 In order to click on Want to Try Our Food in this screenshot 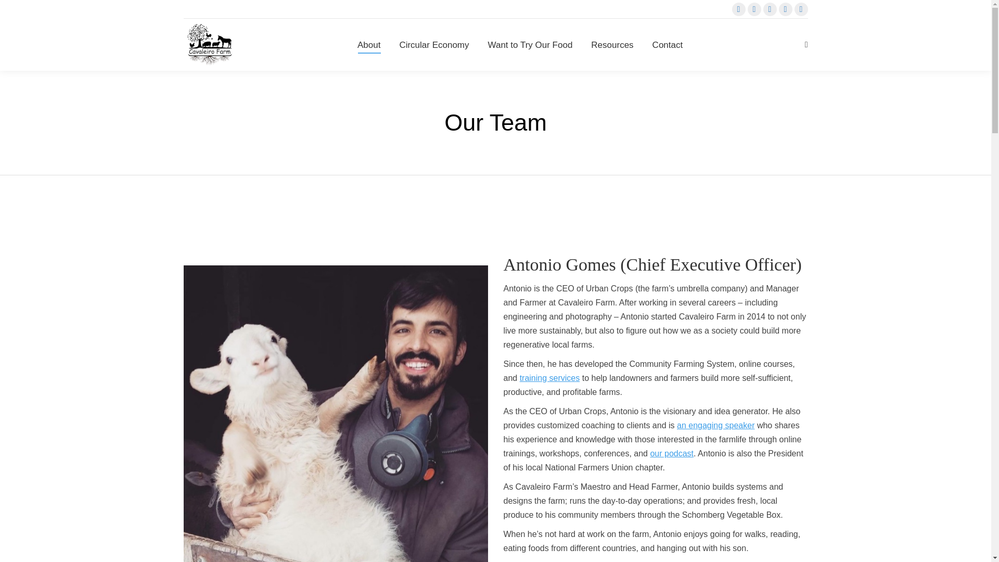, I will do `click(530, 45)`.